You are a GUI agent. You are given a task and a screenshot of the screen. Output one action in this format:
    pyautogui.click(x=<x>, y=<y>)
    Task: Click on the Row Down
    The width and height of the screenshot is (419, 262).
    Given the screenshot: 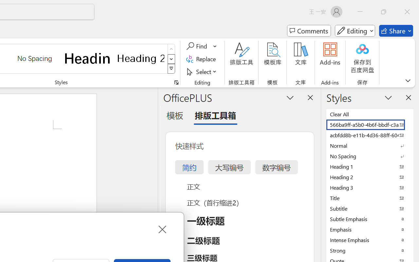 What is the action you would take?
    pyautogui.click(x=172, y=59)
    